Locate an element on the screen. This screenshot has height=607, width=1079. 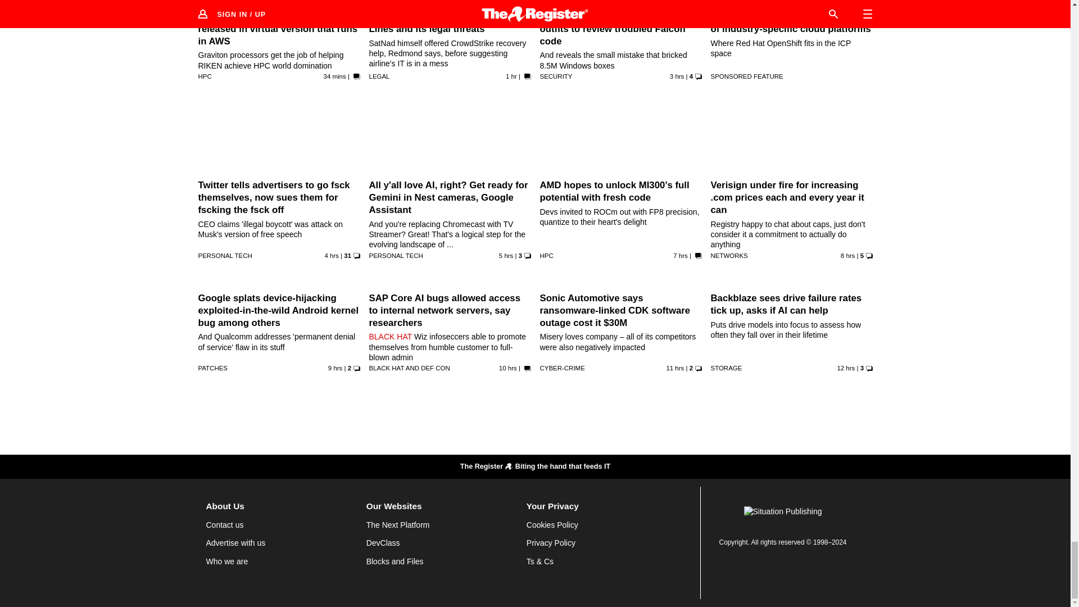
6 Aug 2024 16:42 is located at coordinates (674, 368).